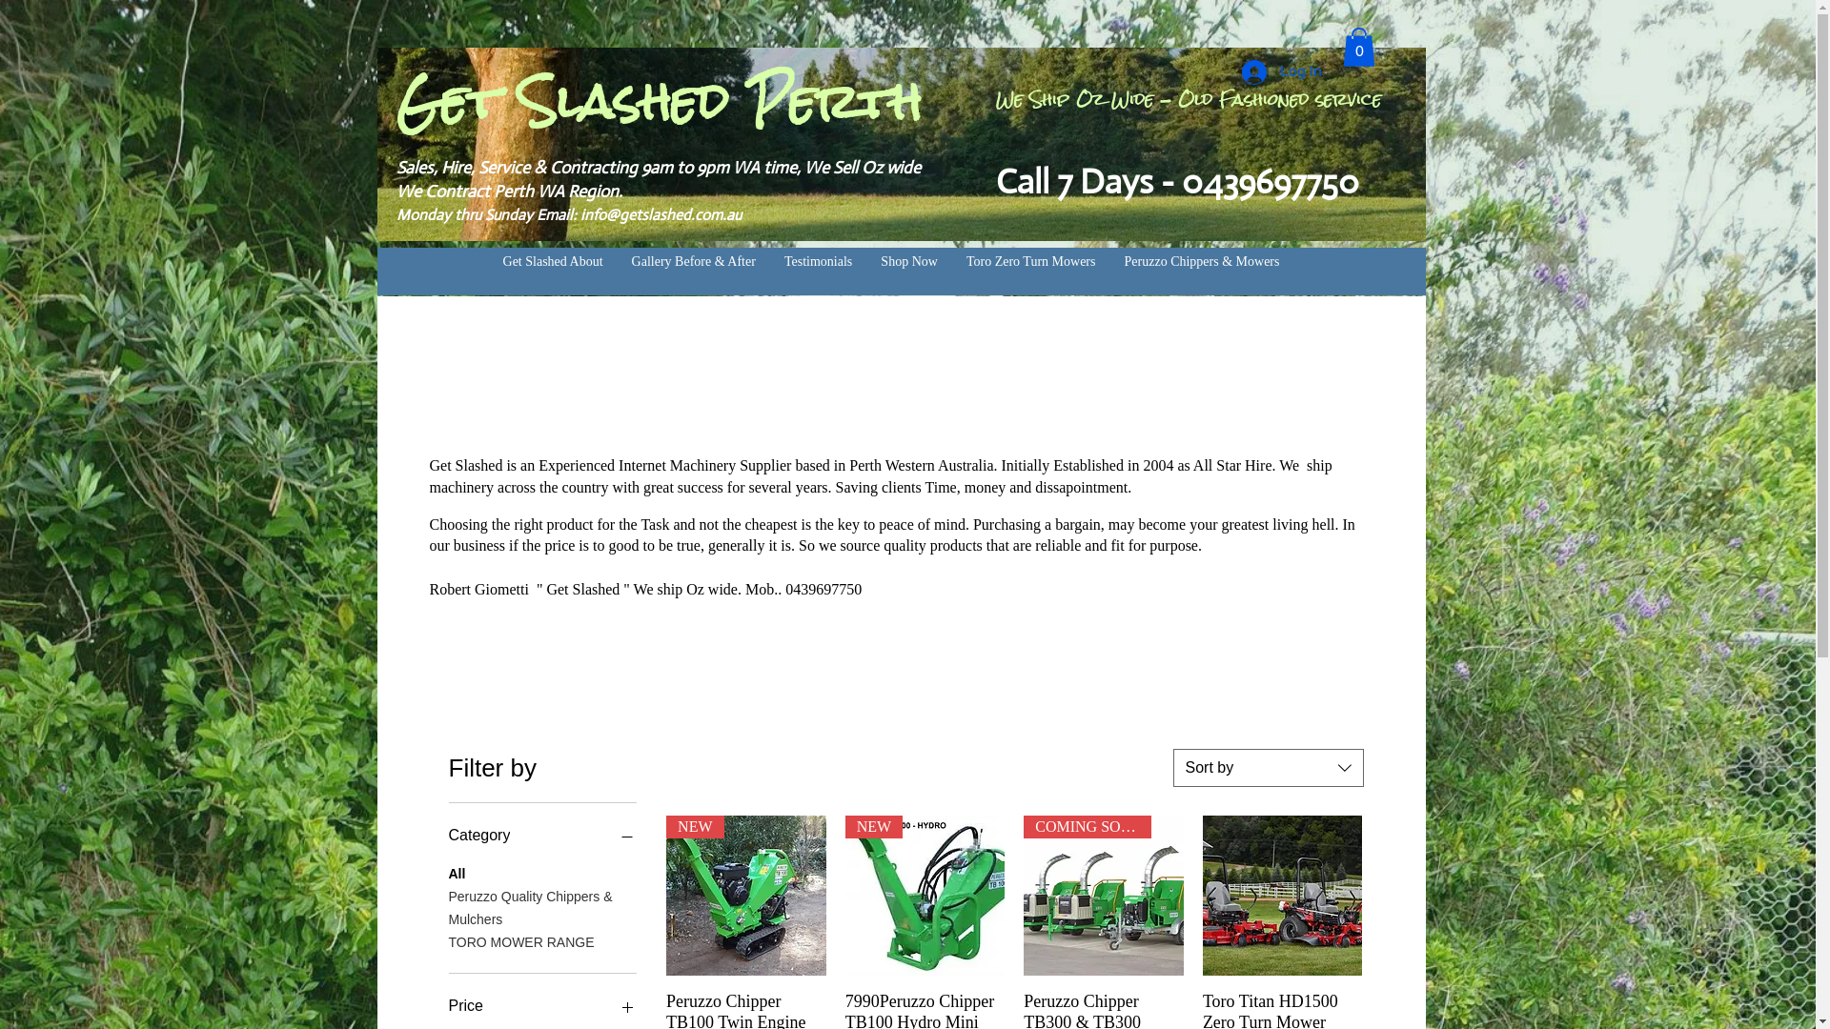  Describe the element at coordinates (746, 896) in the screenshot. I see `NEW` at that location.